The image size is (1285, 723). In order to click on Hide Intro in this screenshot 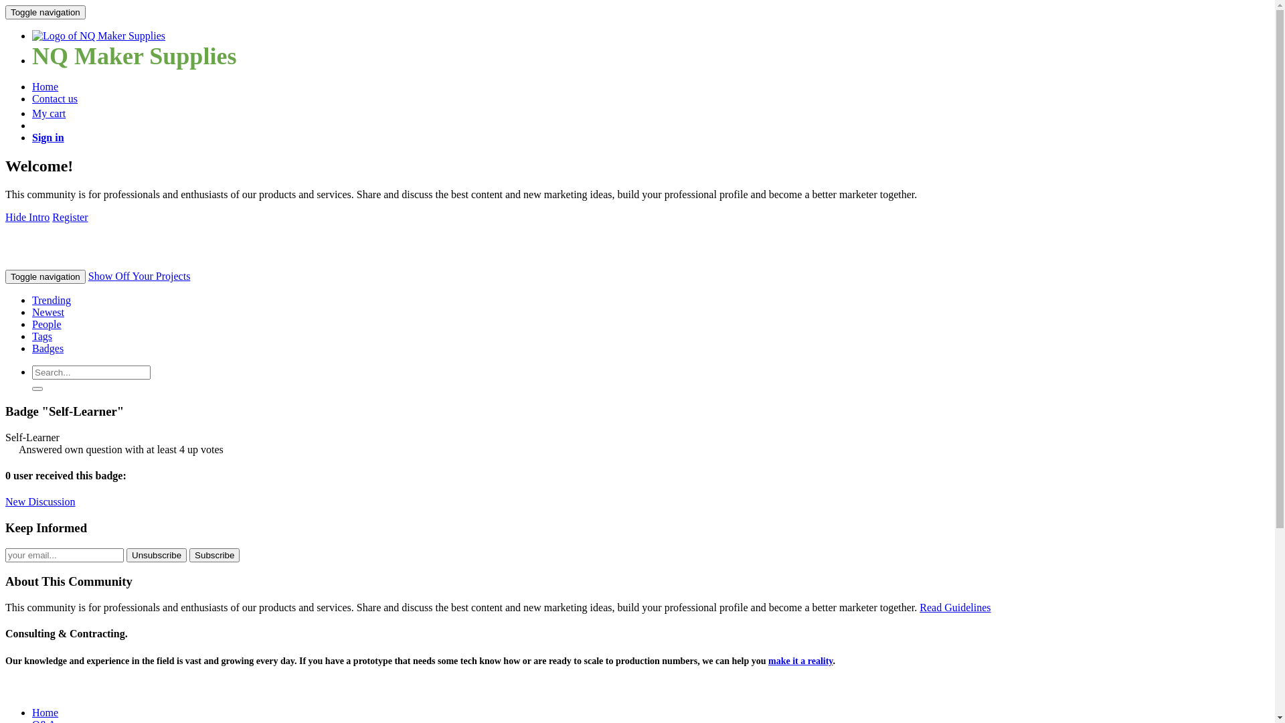, I will do `click(27, 217)`.